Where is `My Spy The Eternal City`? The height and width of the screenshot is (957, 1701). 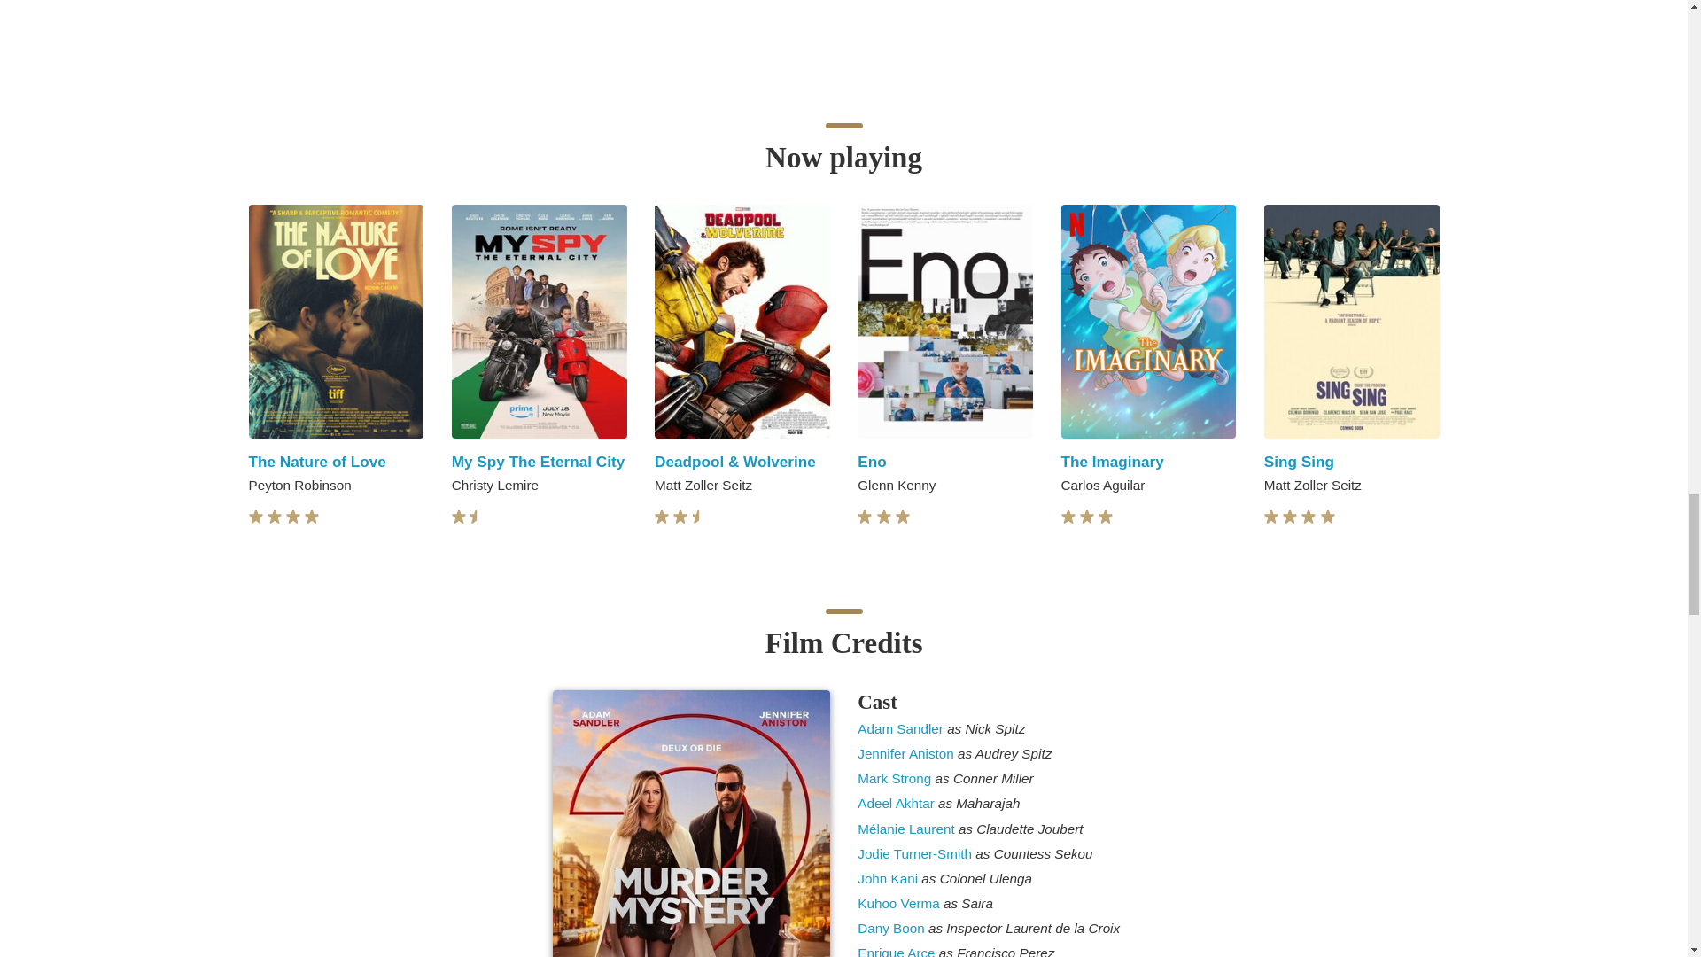 My Spy The Eternal City is located at coordinates (538, 461).